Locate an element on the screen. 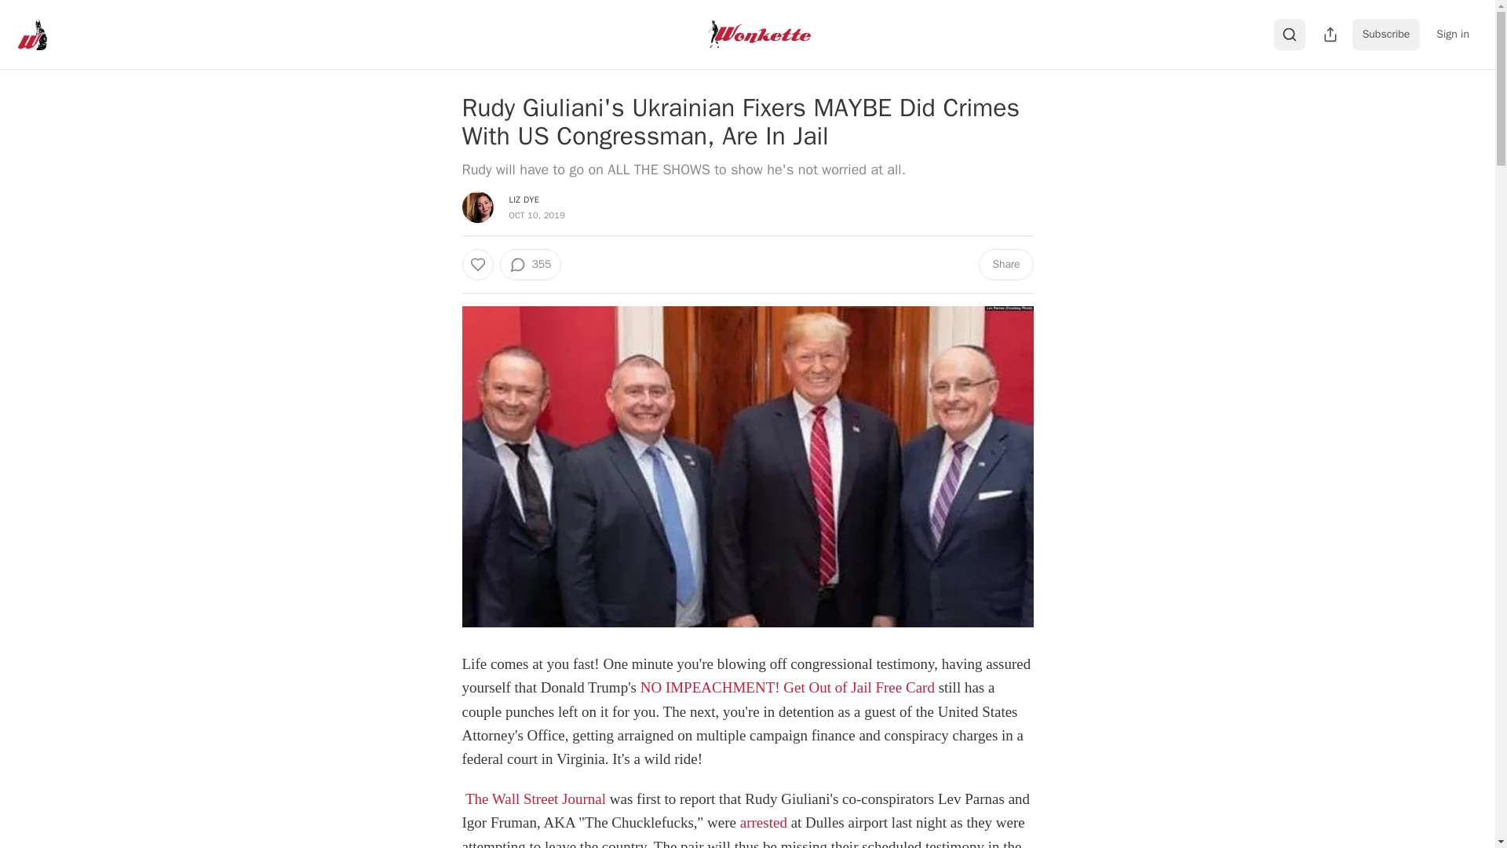 This screenshot has height=848, width=1507. Sign in is located at coordinates (1452, 34).